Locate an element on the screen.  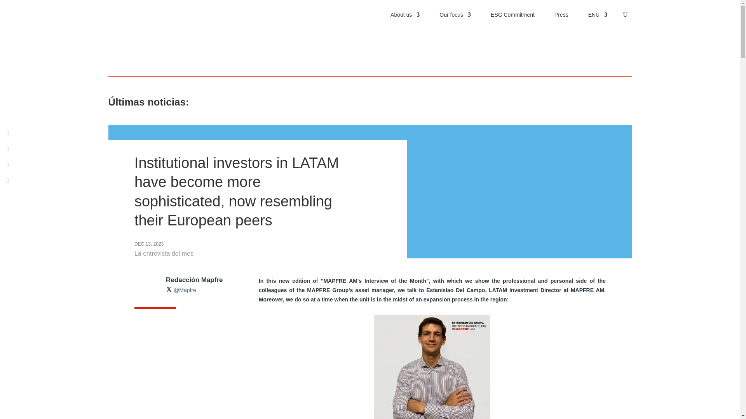
ESG Commitment is located at coordinates (513, 15).